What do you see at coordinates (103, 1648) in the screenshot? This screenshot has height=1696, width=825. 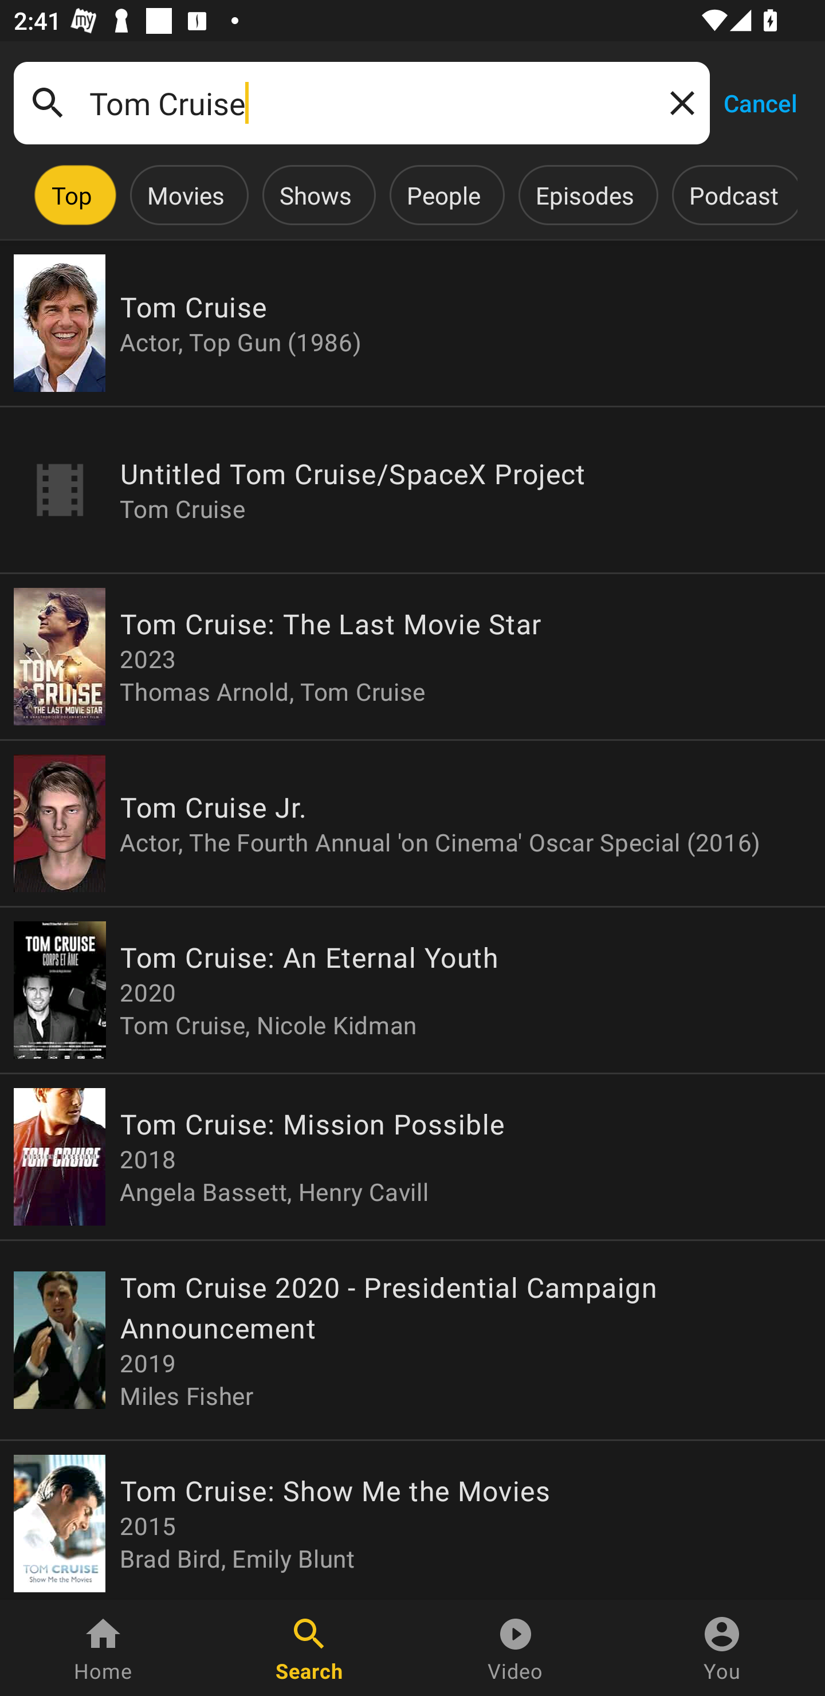 I see `Home` at bounding box center [103, 1648].